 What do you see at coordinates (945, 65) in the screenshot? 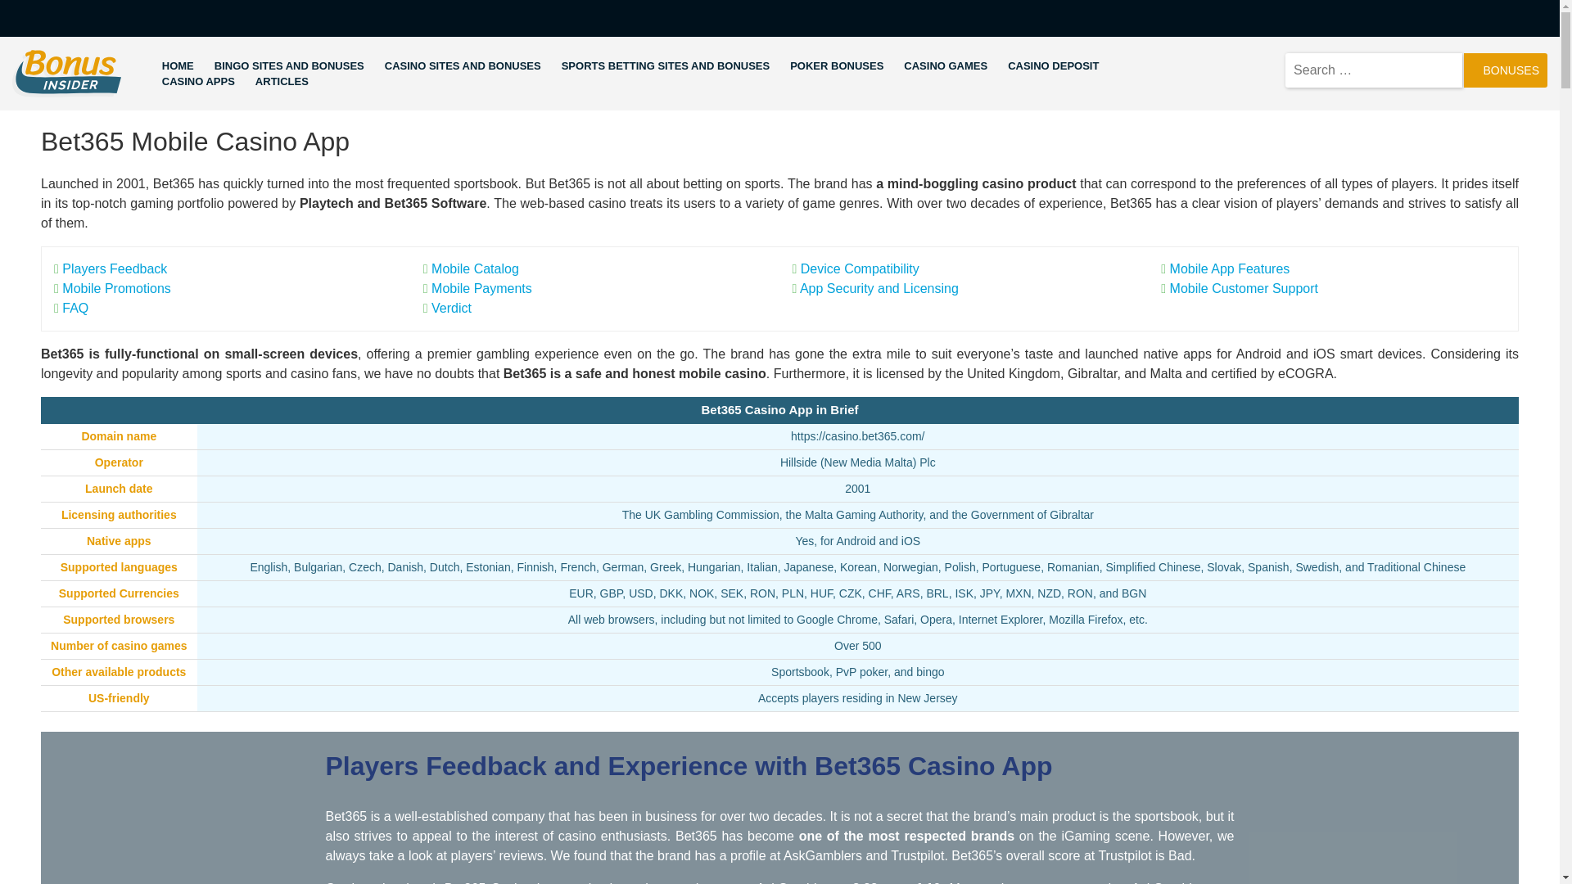
I see `CASINO GAMES` at bounding box center [945, 65].